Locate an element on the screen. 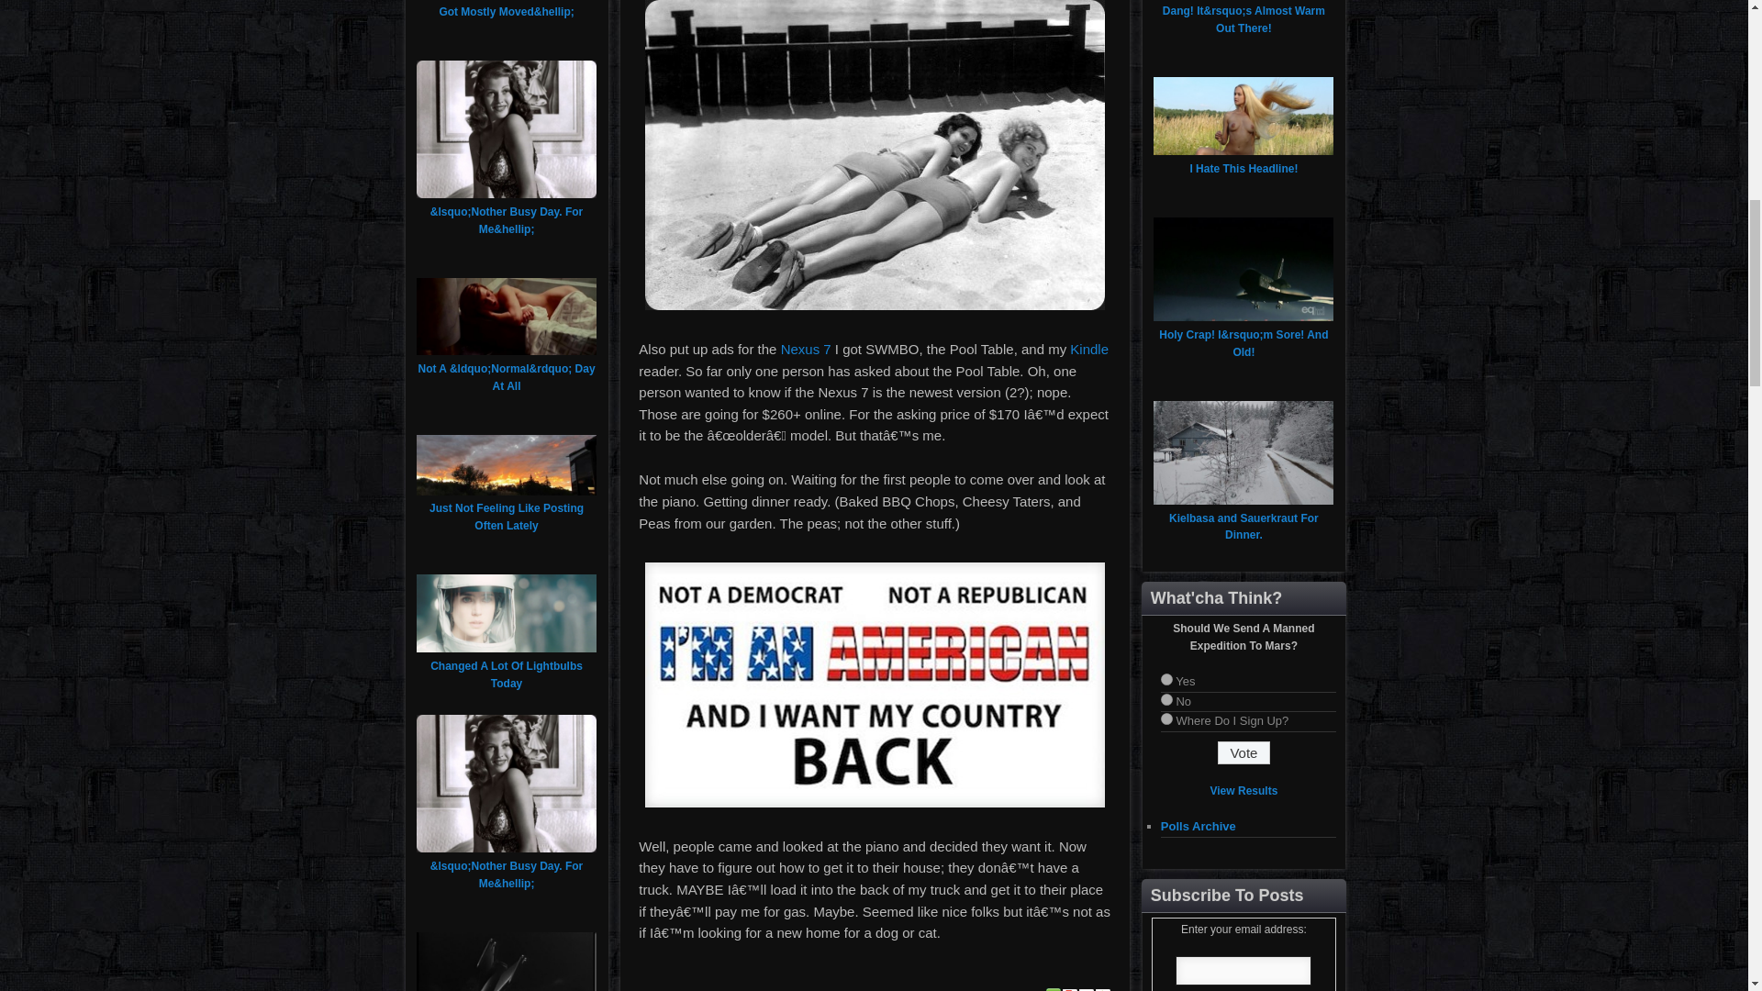 The width and height of the screenshot is (1762, 991). 33 is located at coordinates (1167, 718).